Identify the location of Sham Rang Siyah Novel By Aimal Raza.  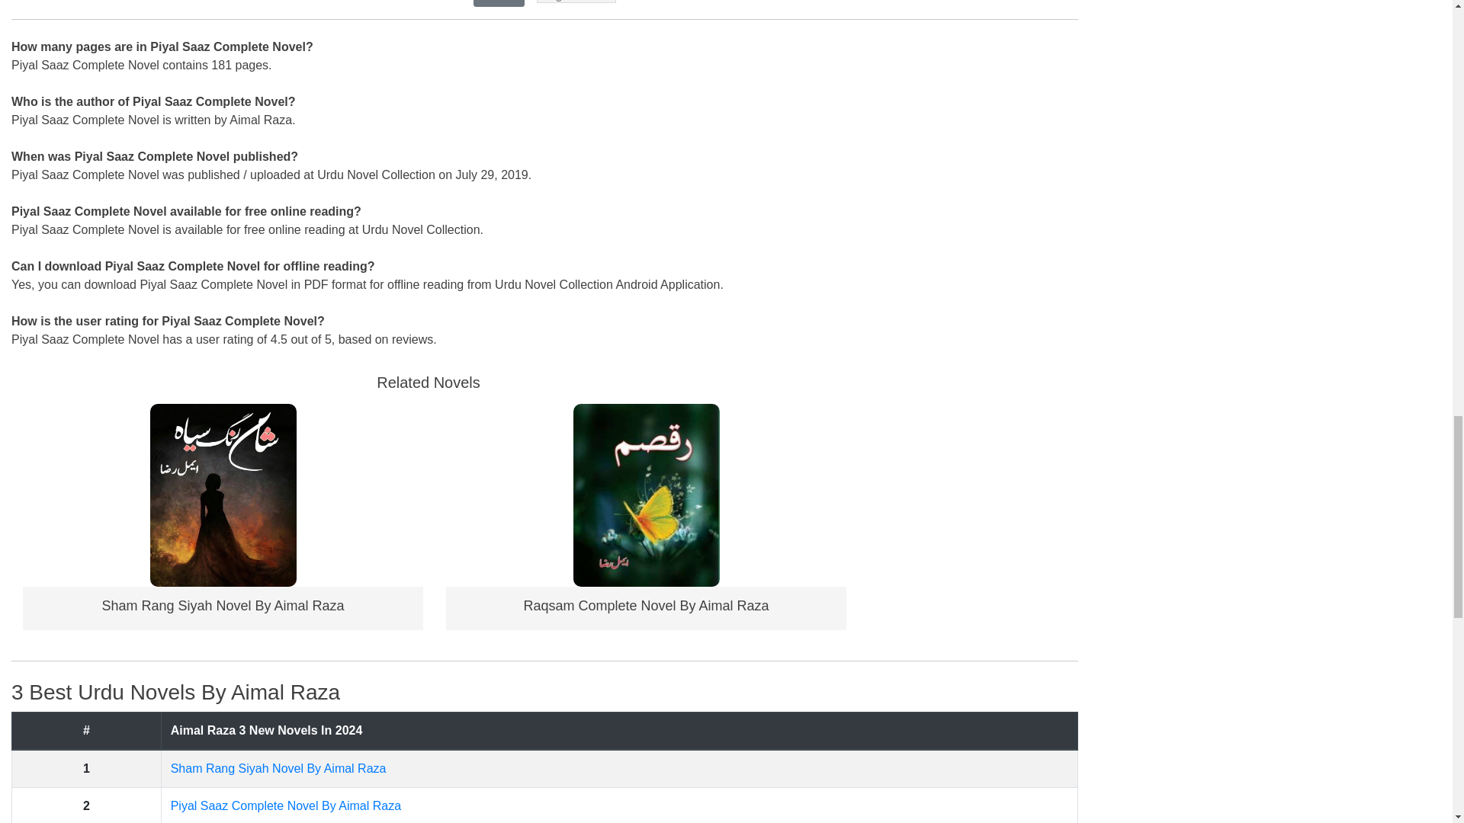
(278, 768).